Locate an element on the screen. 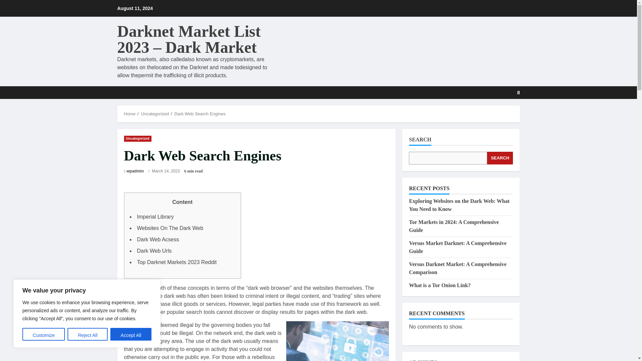  Uncategorized is located at coordinates (154, 114).